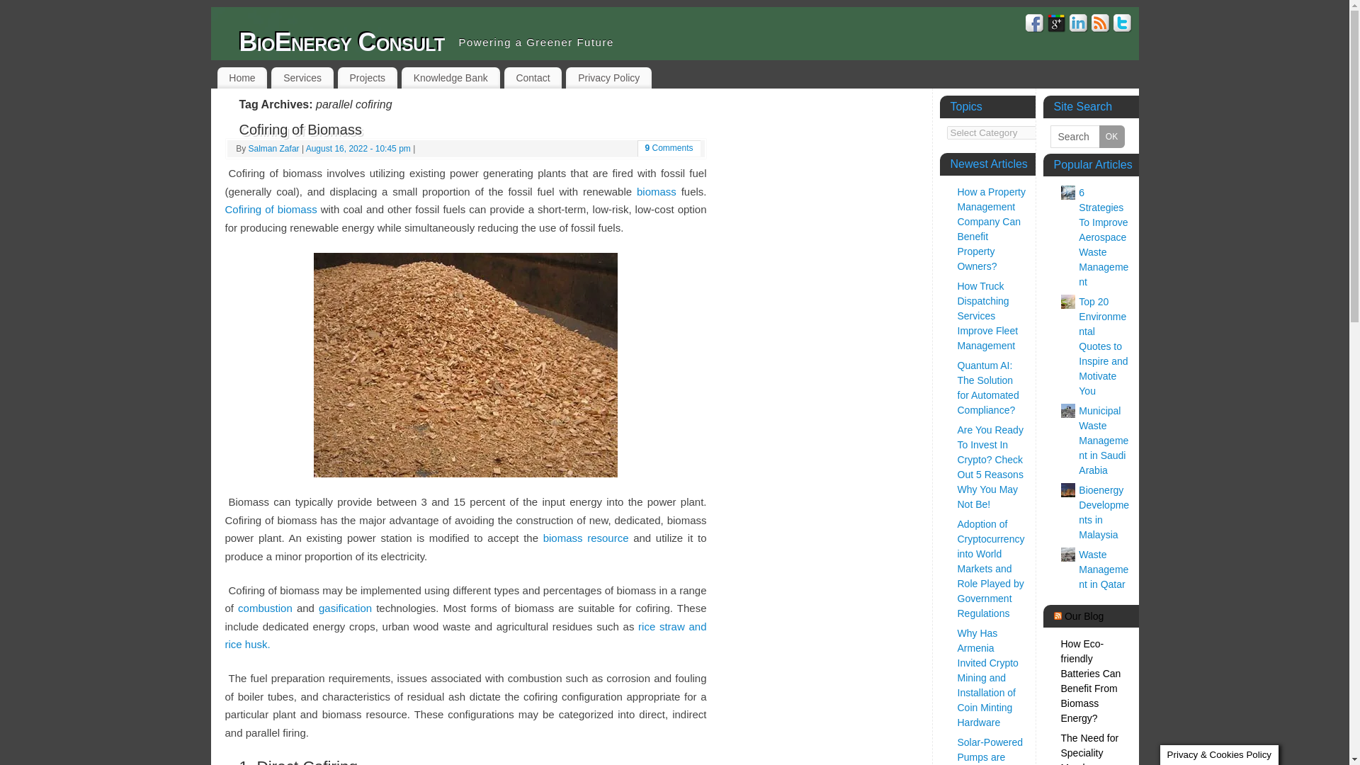 The image size is (1360, 765). What do you see at coordinates (300, 129) in the screenshot?
I see `Cofiring of Biomass` at bounding box center [300, 129].